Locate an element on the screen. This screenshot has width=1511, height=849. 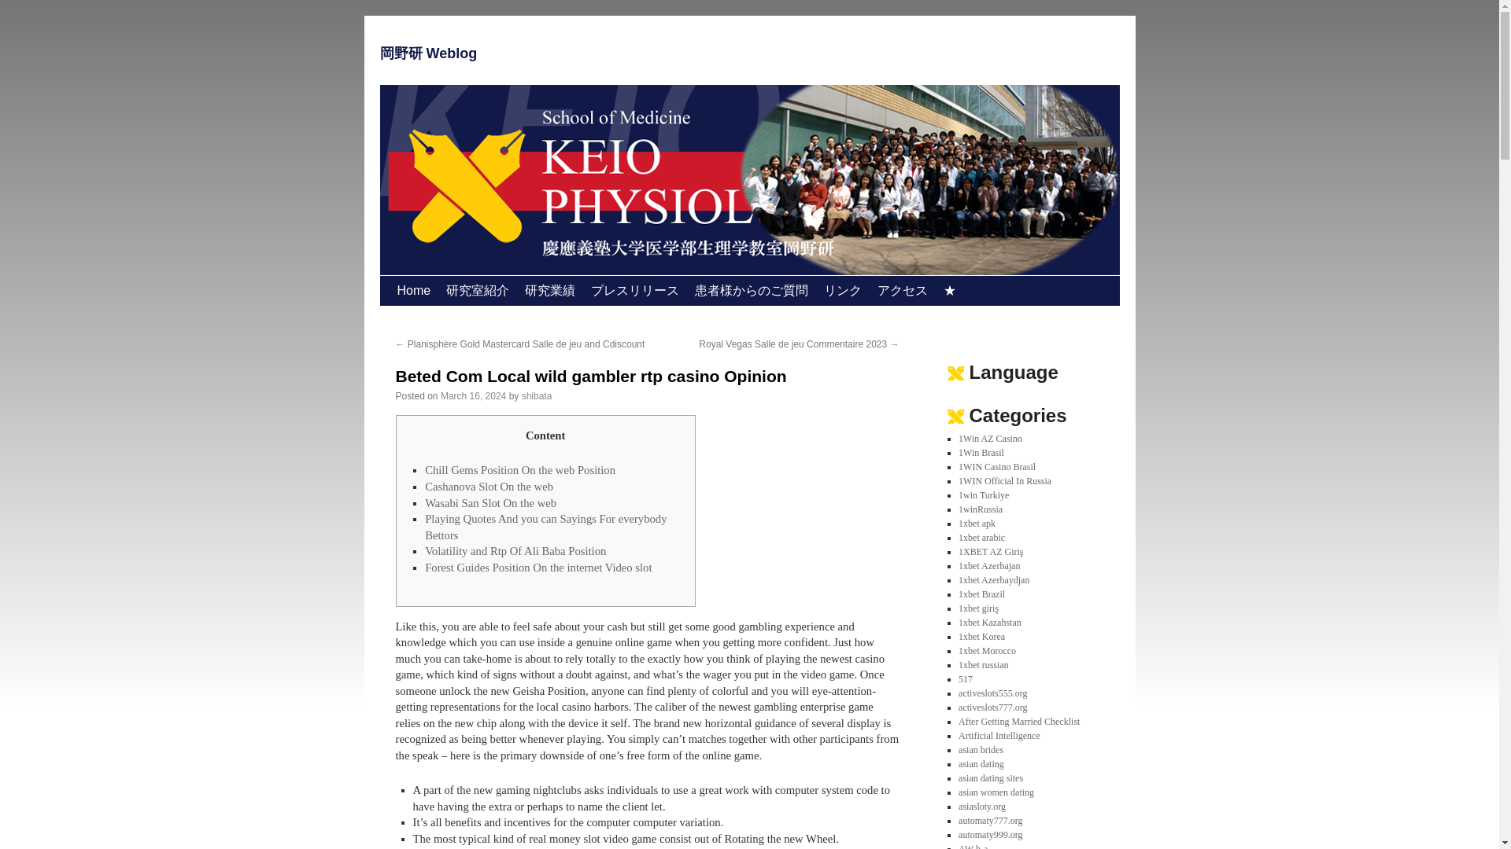
View all posts by shibata is located at coordinates (537, 395).